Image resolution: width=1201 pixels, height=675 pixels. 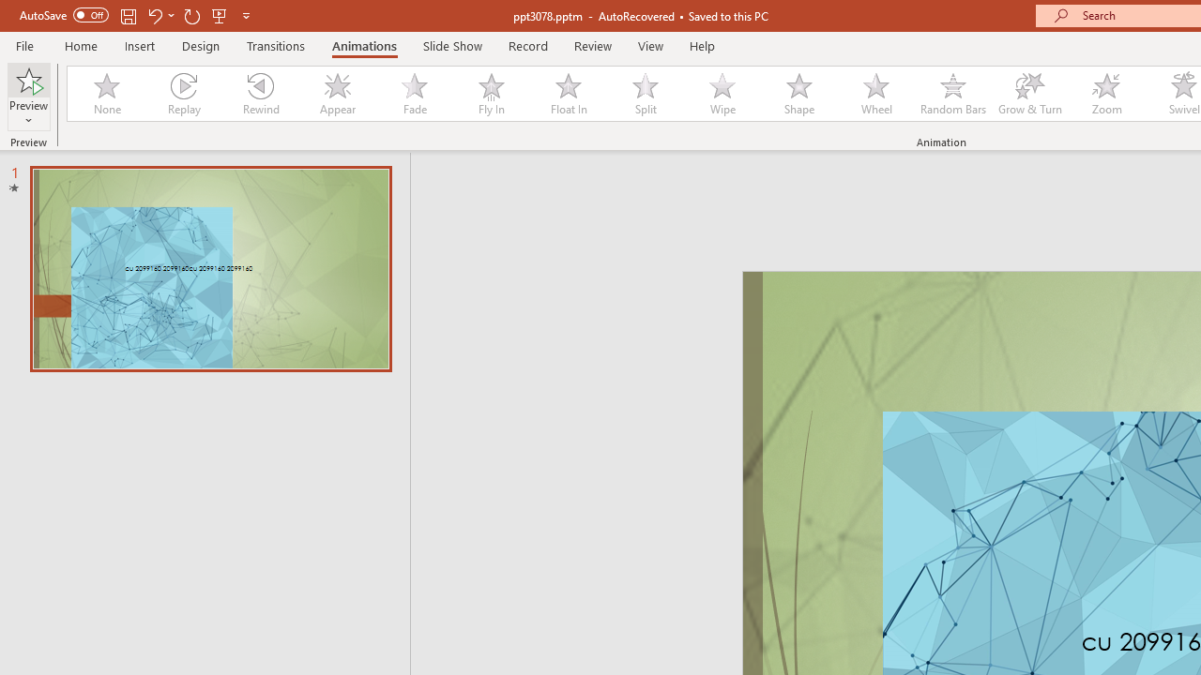 What do you see at coordinates (183, 94) in the screenshot?
I see `Replay` at bounding box center [183, 94].